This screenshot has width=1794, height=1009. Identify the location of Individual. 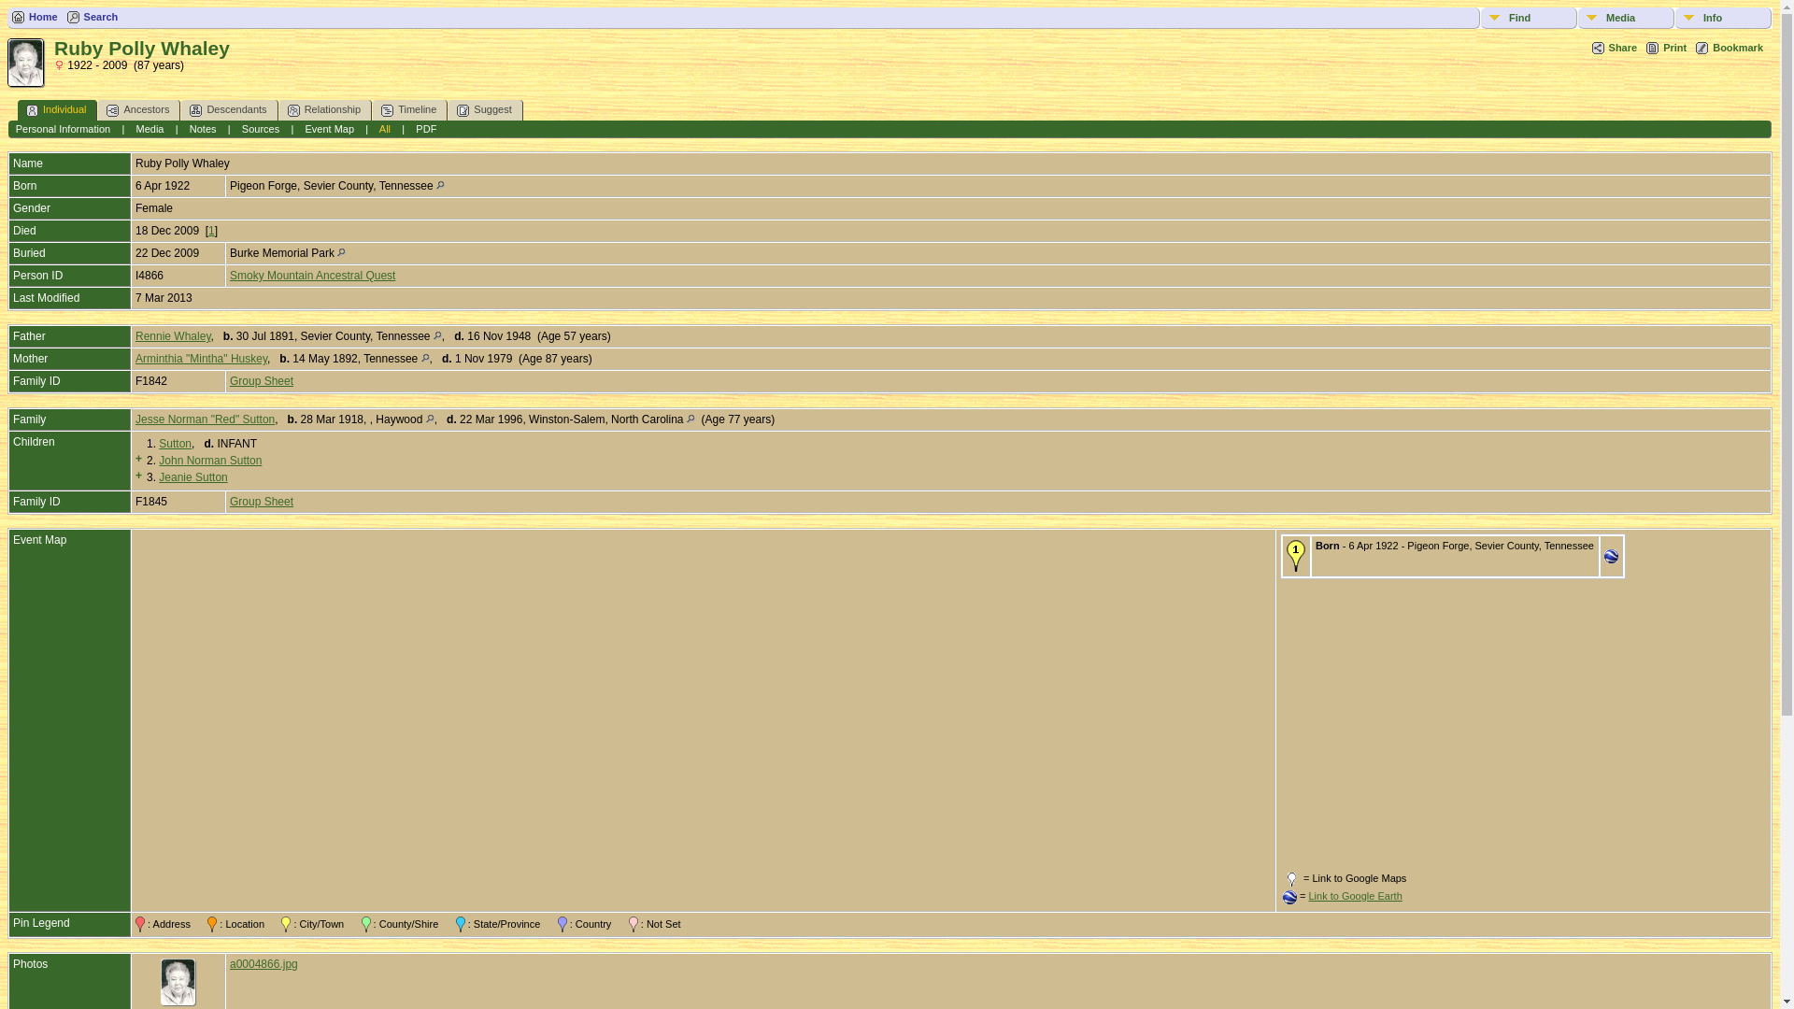
(57, 109).